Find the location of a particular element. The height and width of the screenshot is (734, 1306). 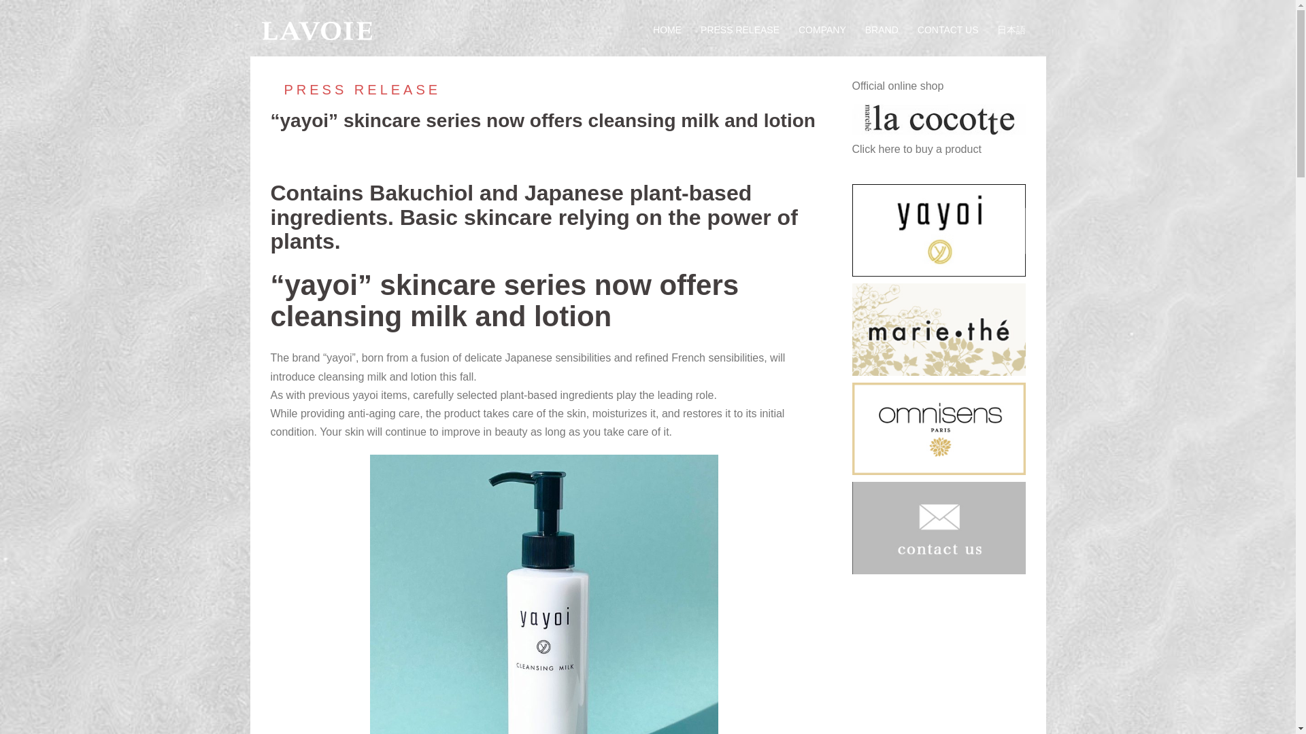

PRESS RELEASE is located at coordinates (355, 89).